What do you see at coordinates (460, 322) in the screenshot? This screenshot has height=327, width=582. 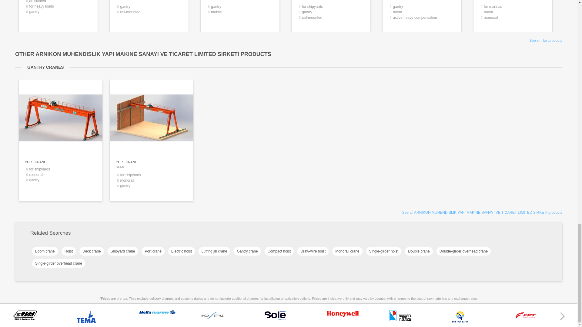 I see `FPT Industrial S.p.A.` at bounding box center [460, 322].